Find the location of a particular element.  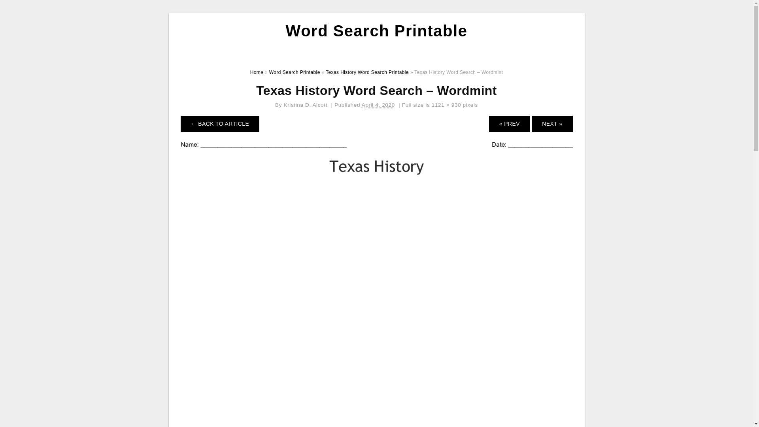

Word Search Printable is located at coordinates (295, 72).